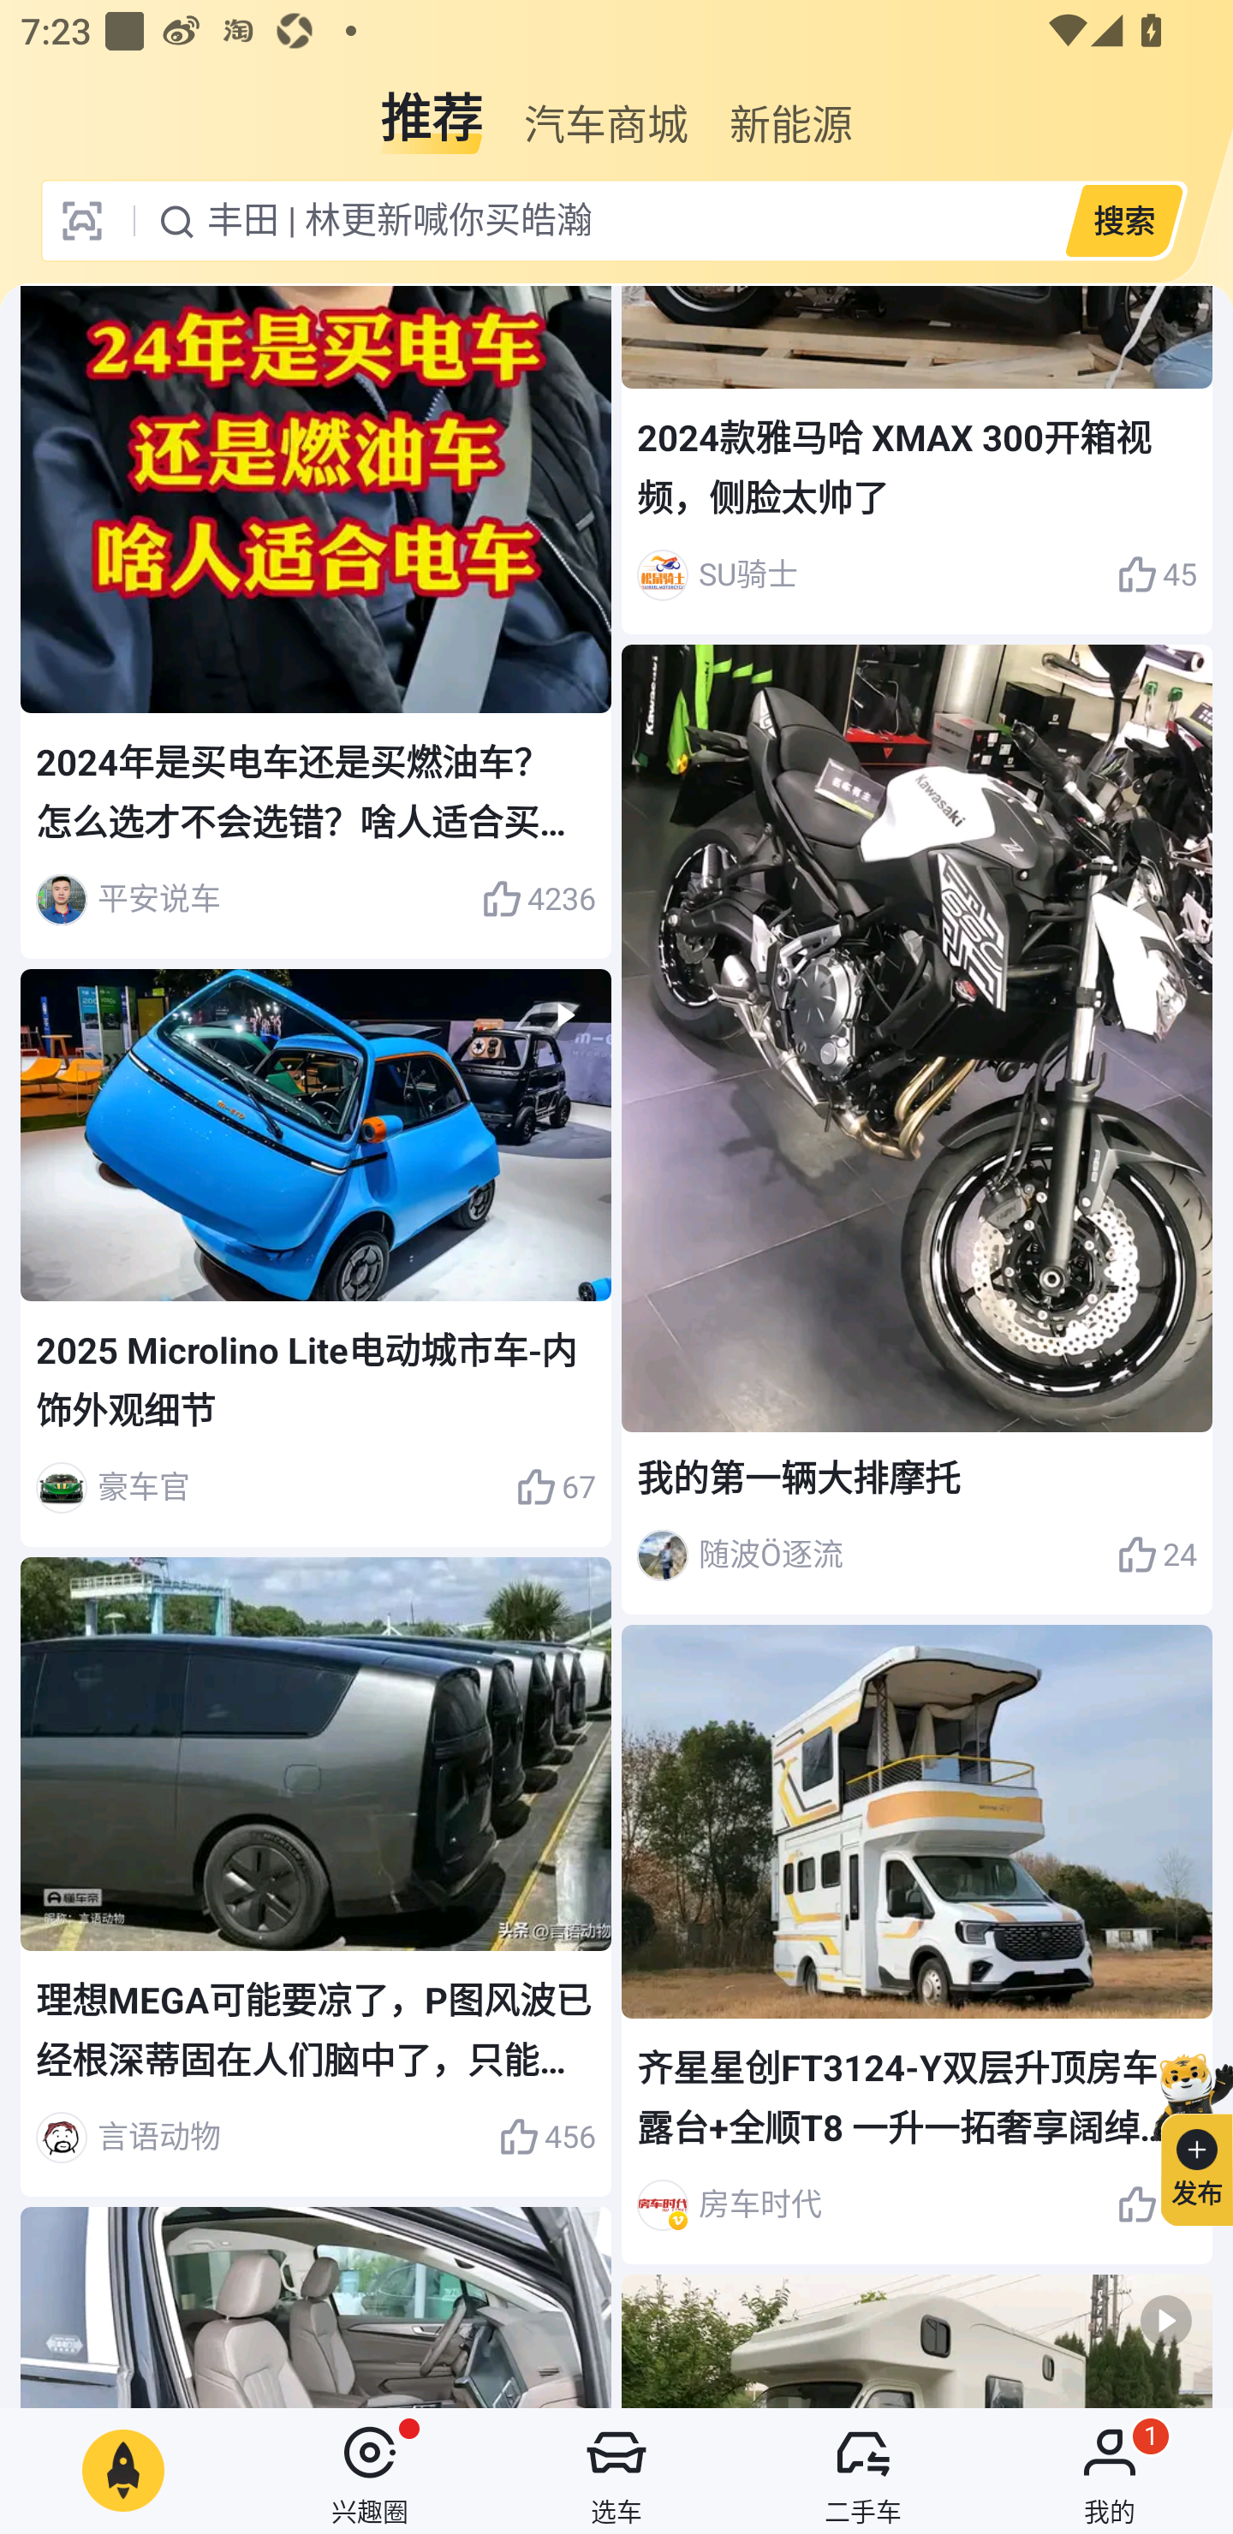  What do you see at coordinates (916, 1945) in the screenshot?
I see `齐星星创FT3124-Y双层升顶房车 露台+全顺T8 一升一拓奢享阔绰空间 房车时代 87` at bounding box center [916, 1945].